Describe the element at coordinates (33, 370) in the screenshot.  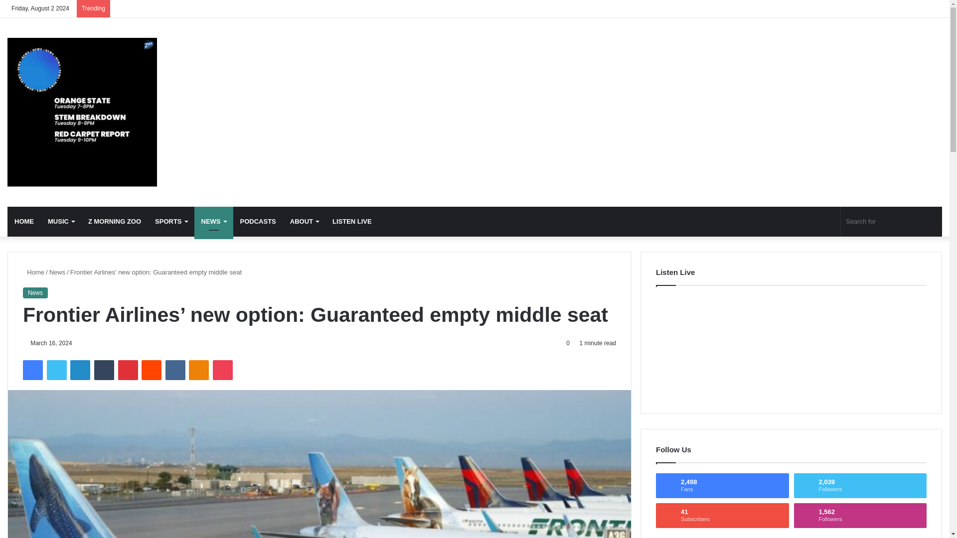
I see `Facebook` at that location.